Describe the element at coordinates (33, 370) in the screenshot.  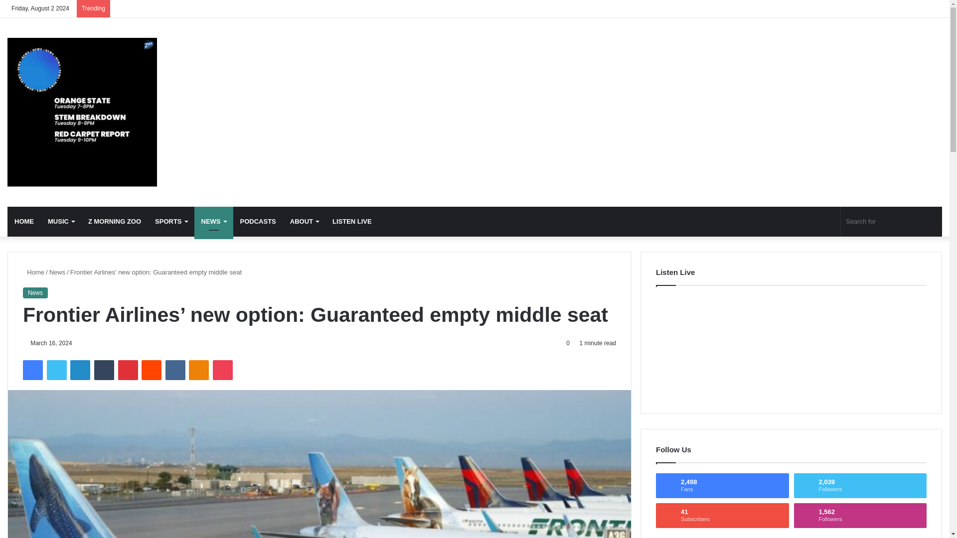
I see `Facebook` at that location.